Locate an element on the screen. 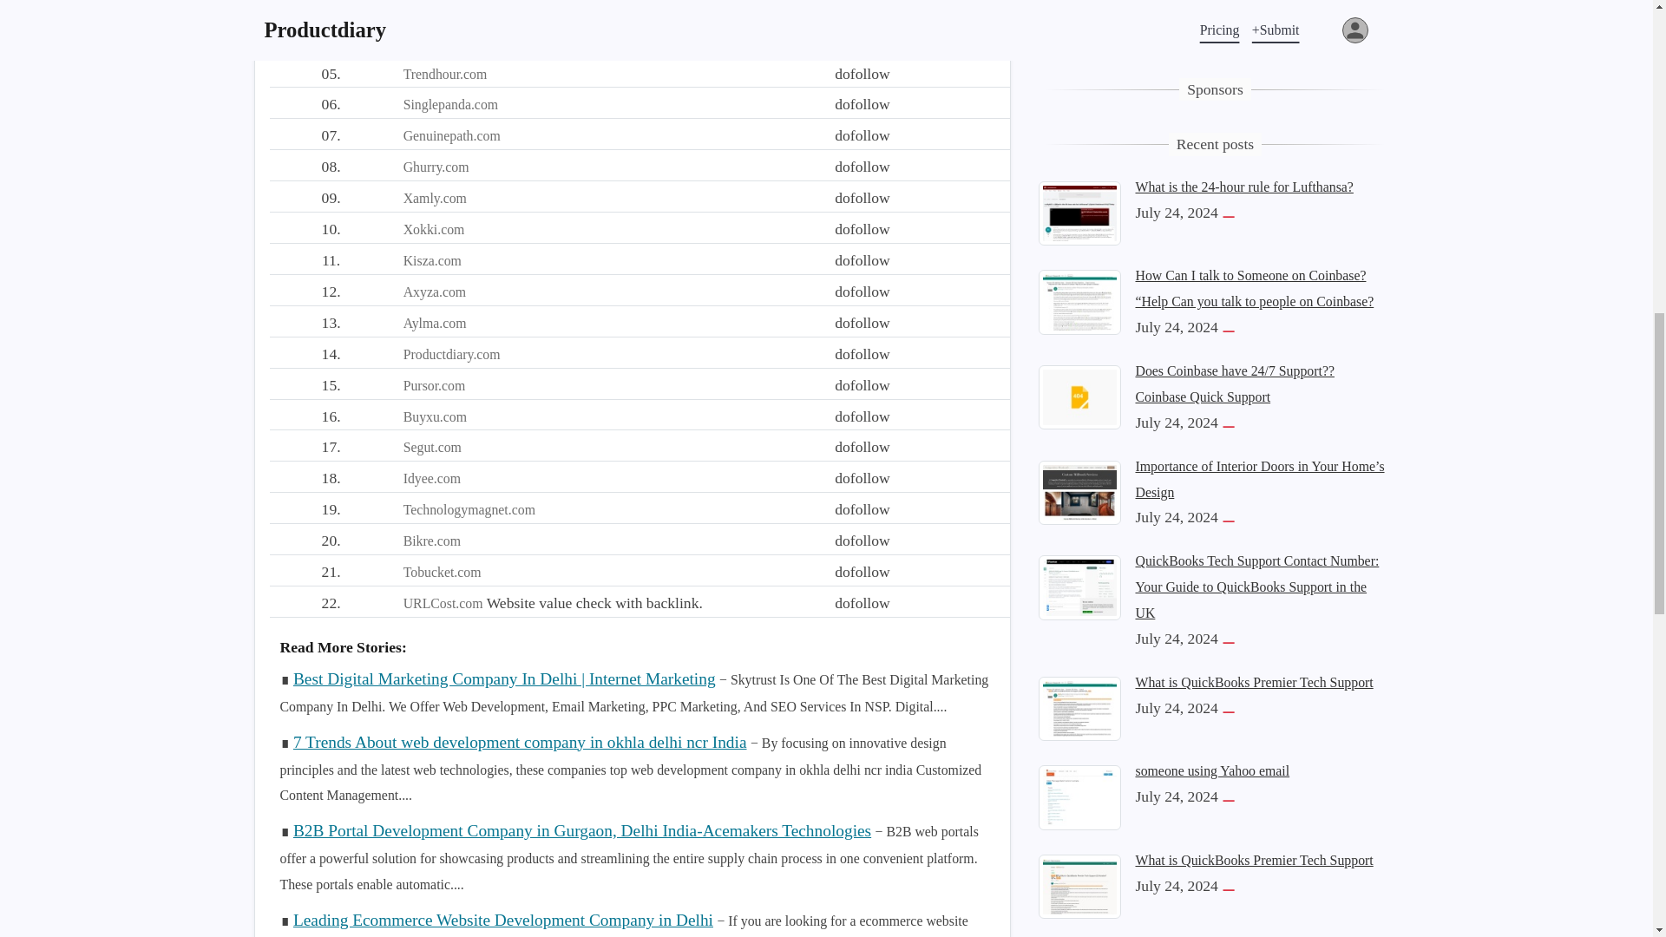 Image resolution: width=1666 pixels, height=937 pixels. Idyee.com is located at coordinates (432, 479).